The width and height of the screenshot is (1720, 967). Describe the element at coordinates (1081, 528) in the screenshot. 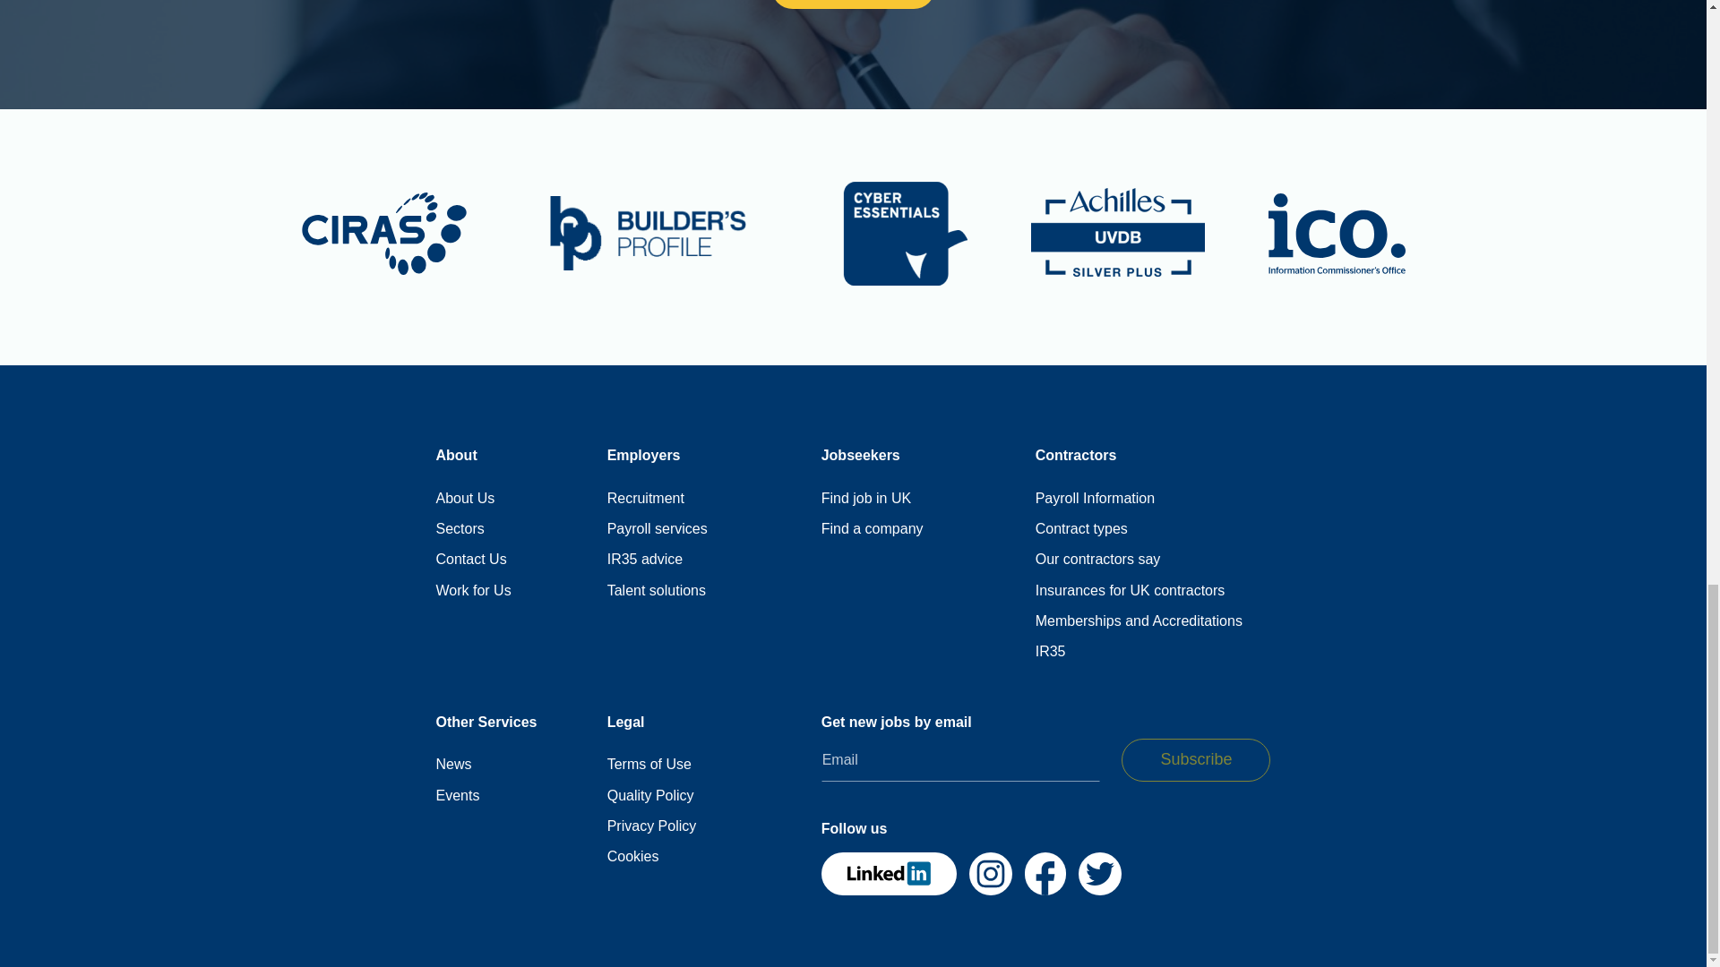

I see `Contract types` at that location.